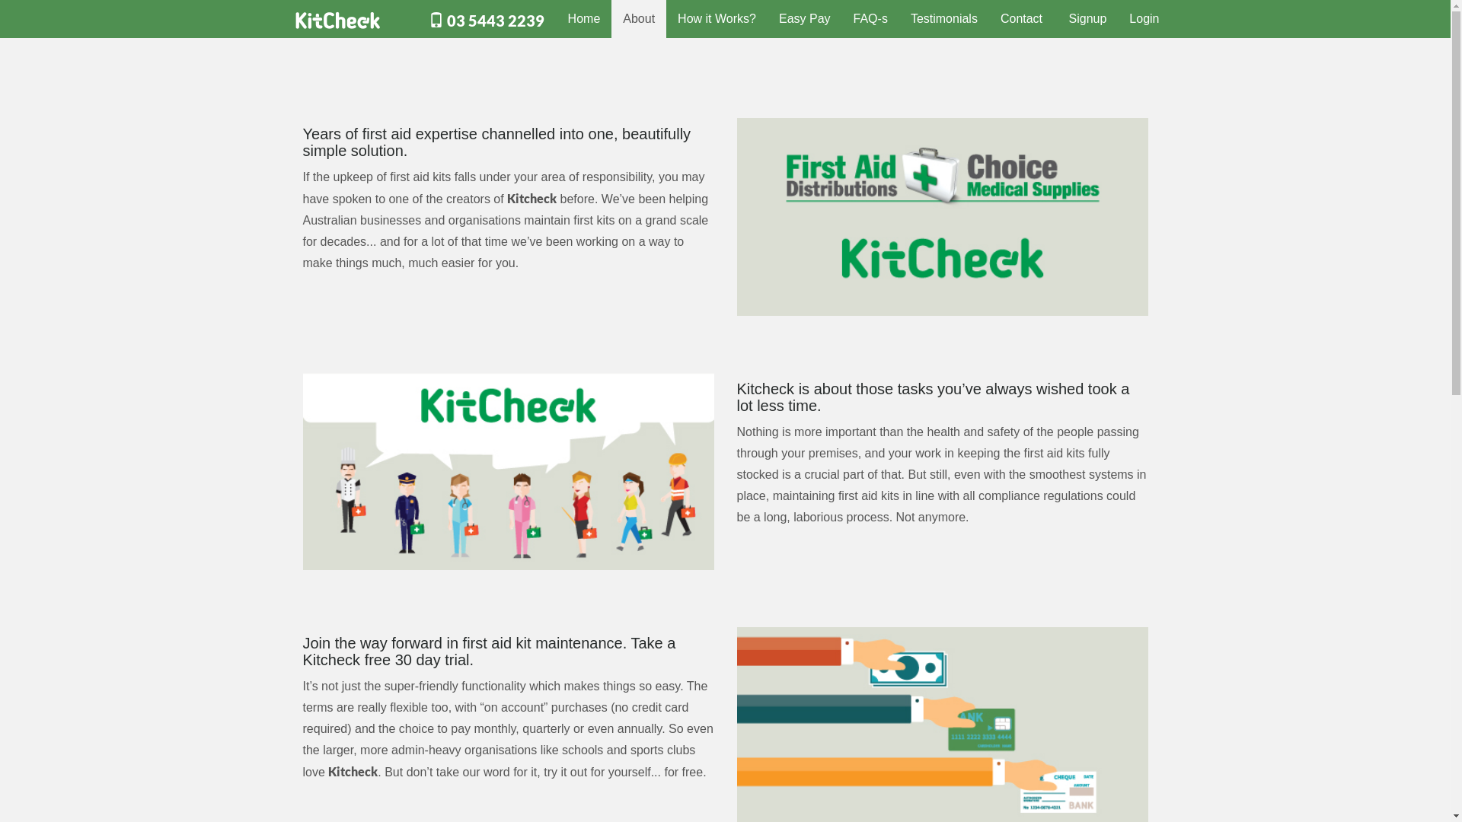 The image size is (1462, 822). Describe the element at coordinates (639, 19) in the screenshot. I see `About` at that location.